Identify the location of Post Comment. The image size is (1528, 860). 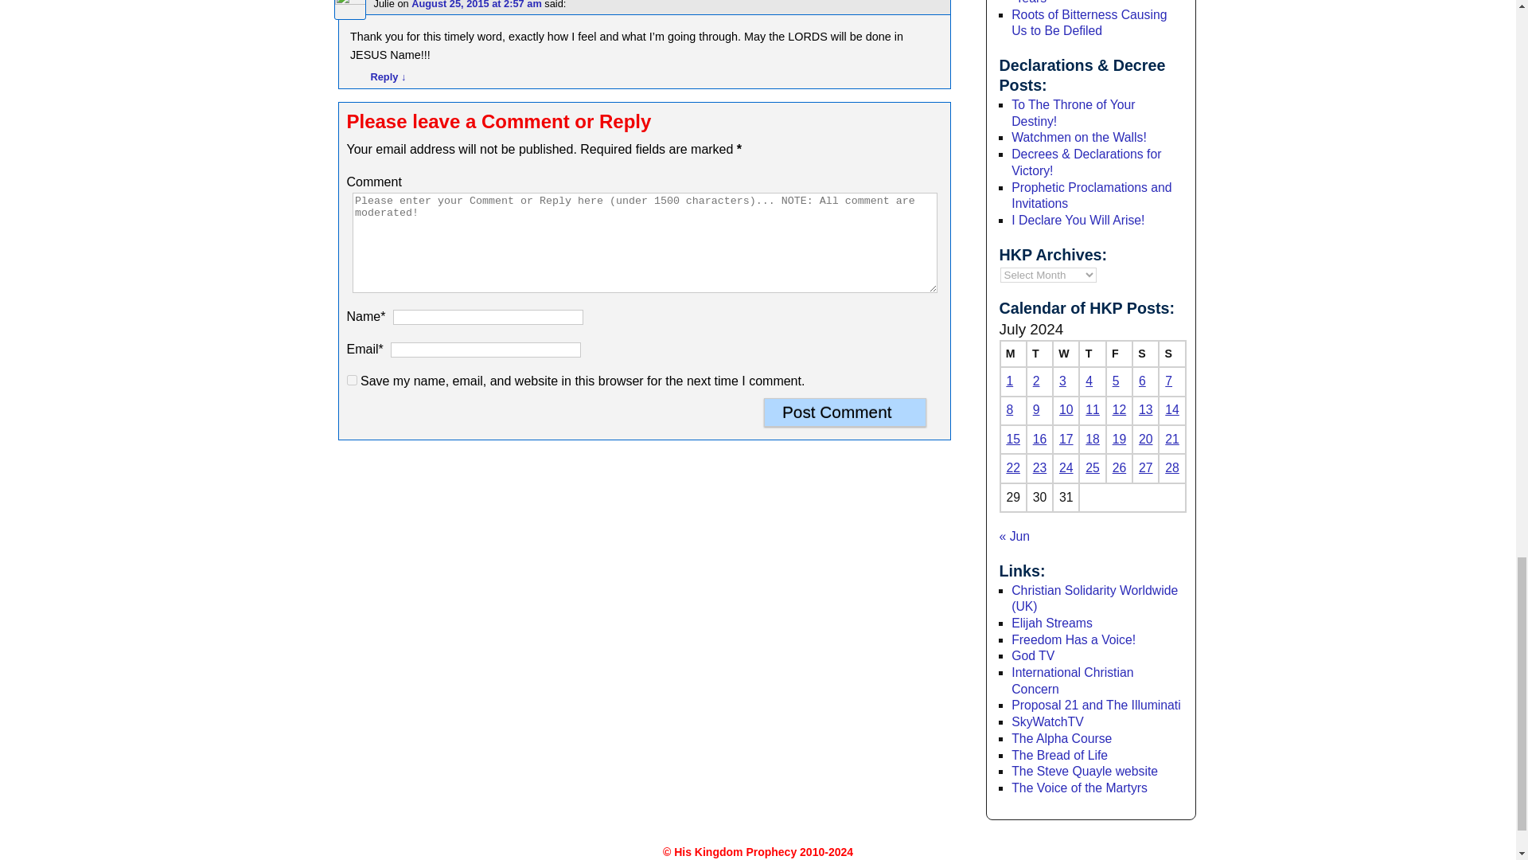
(845, 412).